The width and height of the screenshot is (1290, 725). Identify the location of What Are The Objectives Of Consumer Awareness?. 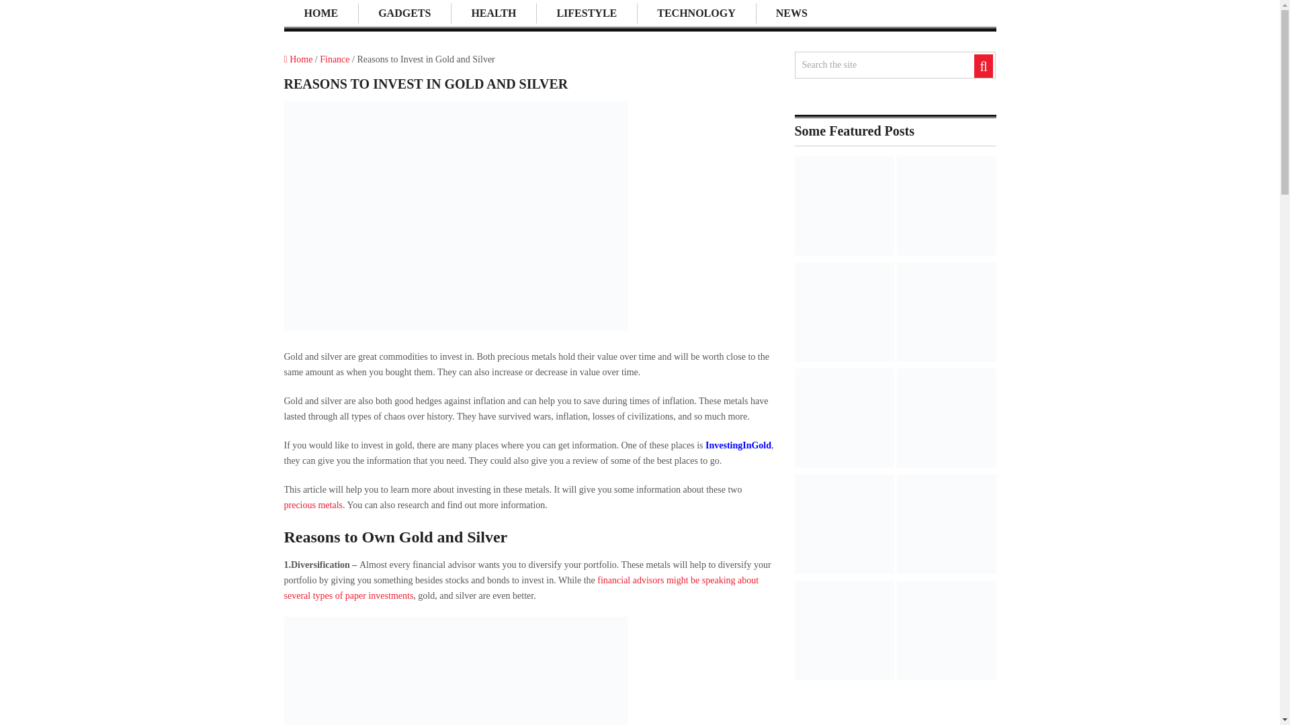
(844, 632).